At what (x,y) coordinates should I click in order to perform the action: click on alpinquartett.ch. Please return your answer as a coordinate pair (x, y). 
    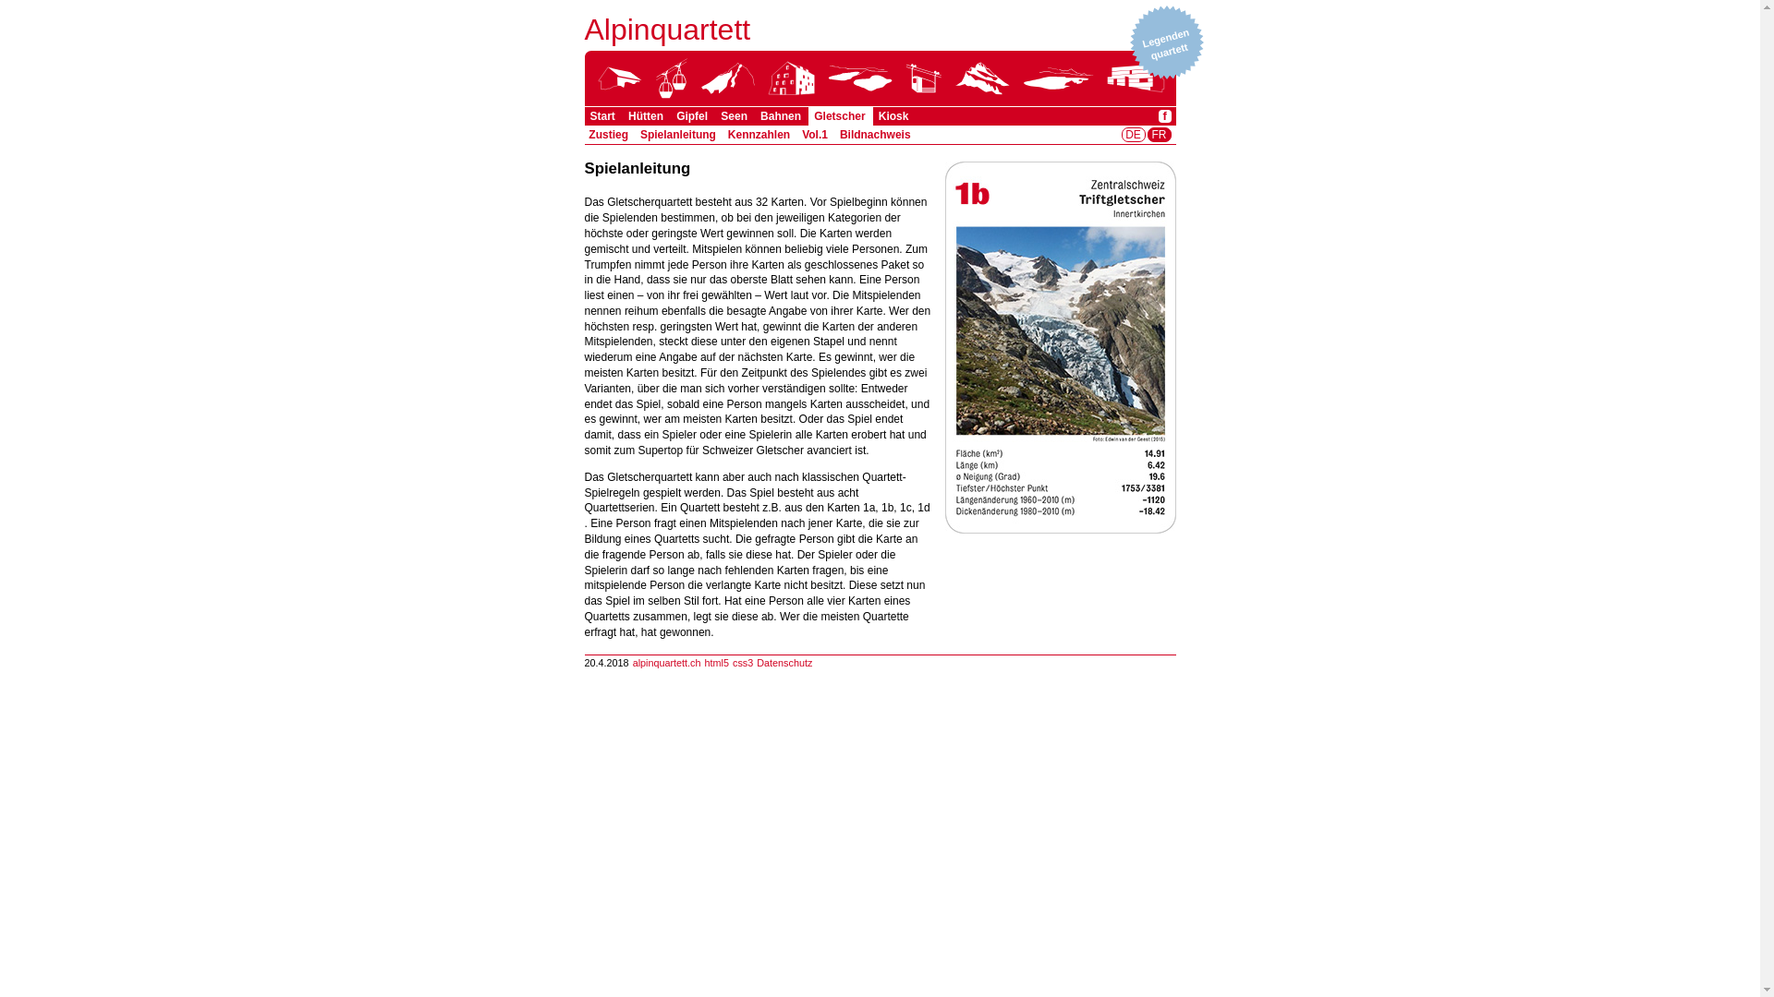
    Looking at the image, I should click on (667, 663).